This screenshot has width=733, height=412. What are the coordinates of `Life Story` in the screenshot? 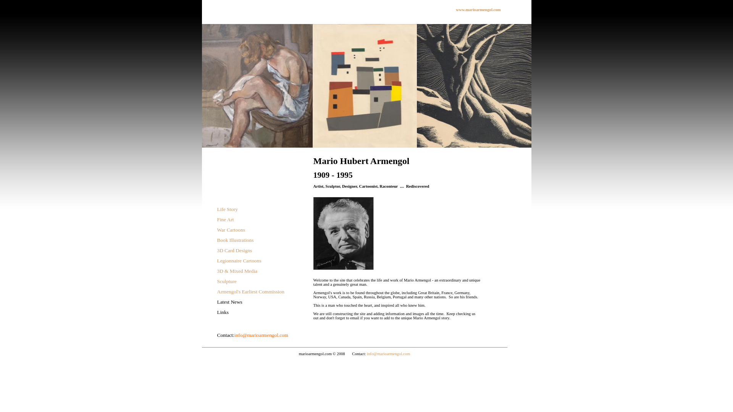 It's located at (227, 209).